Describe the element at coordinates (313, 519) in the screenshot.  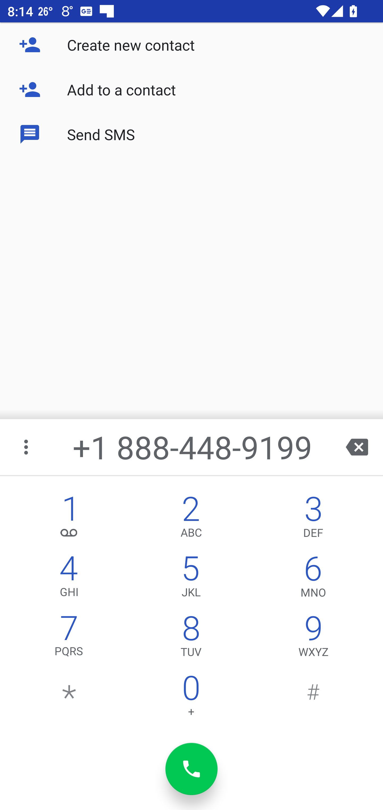
I see `3,DEF 3 DEF` at that location.